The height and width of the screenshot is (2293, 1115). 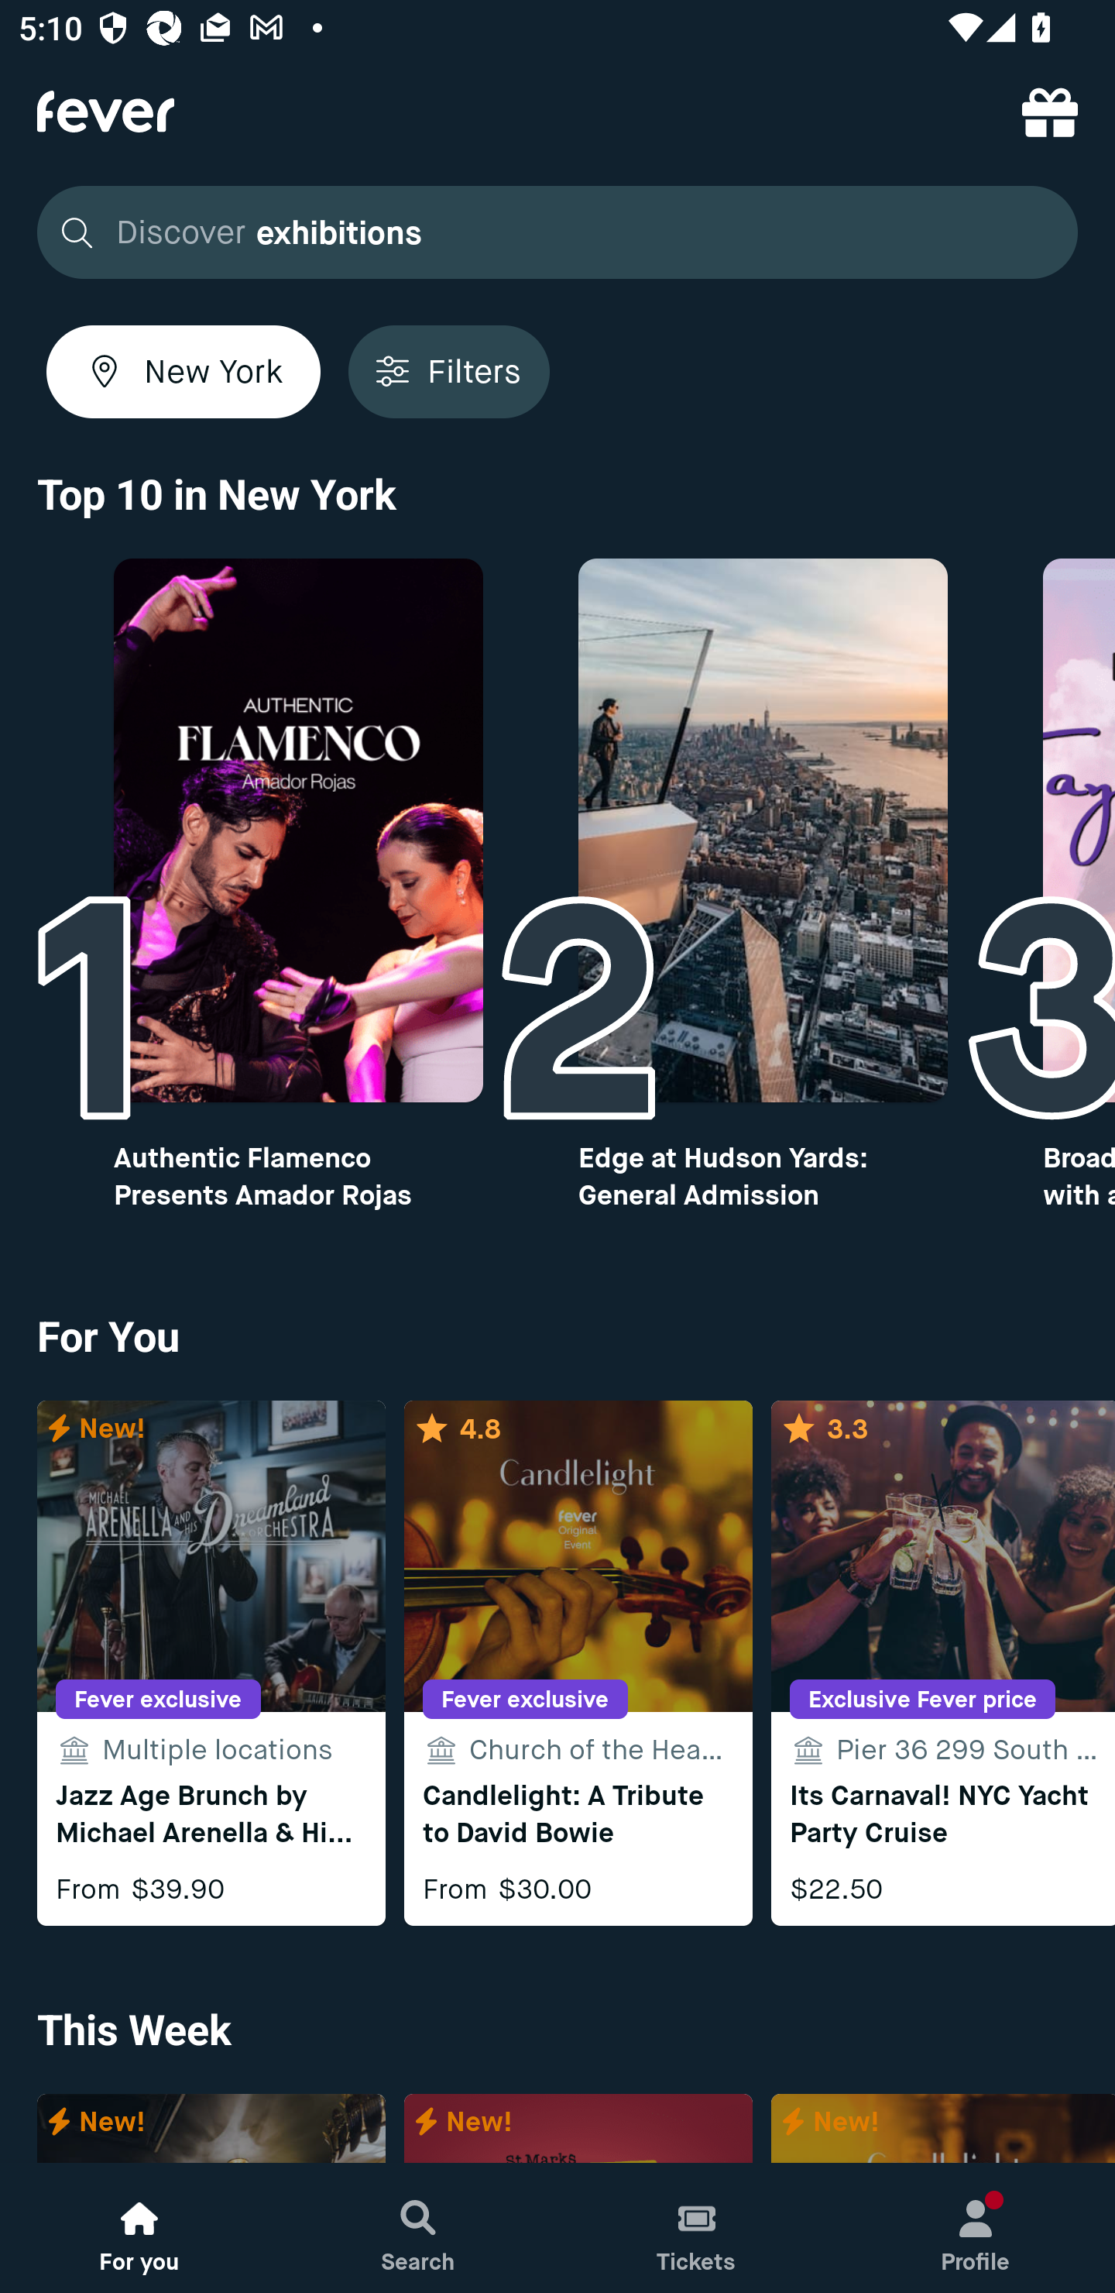 What do you see at coordinates (557, 232) in the screenshot?
I see `Discover exhibitions` at bounding box center [557, 232].